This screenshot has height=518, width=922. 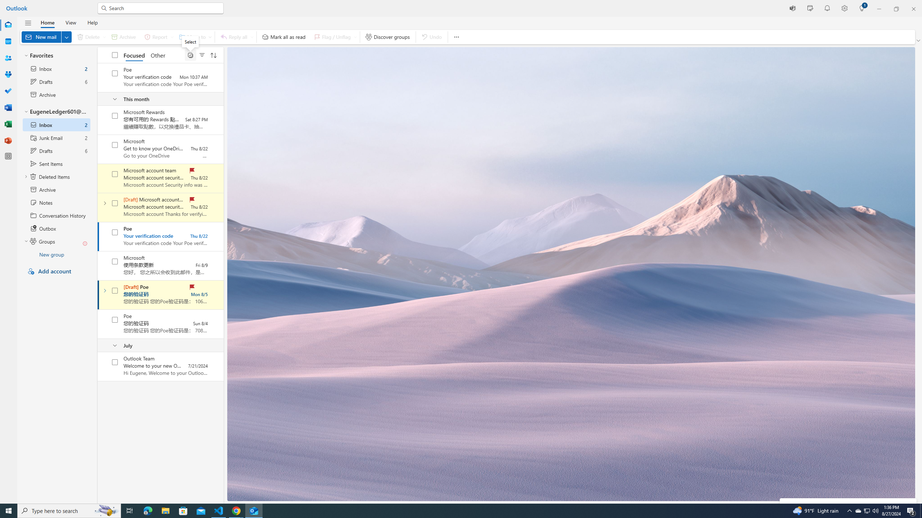 What do you see at coordinates (456, 37) in the screenshot?
I see `More options` at bounding box center [456, 37].